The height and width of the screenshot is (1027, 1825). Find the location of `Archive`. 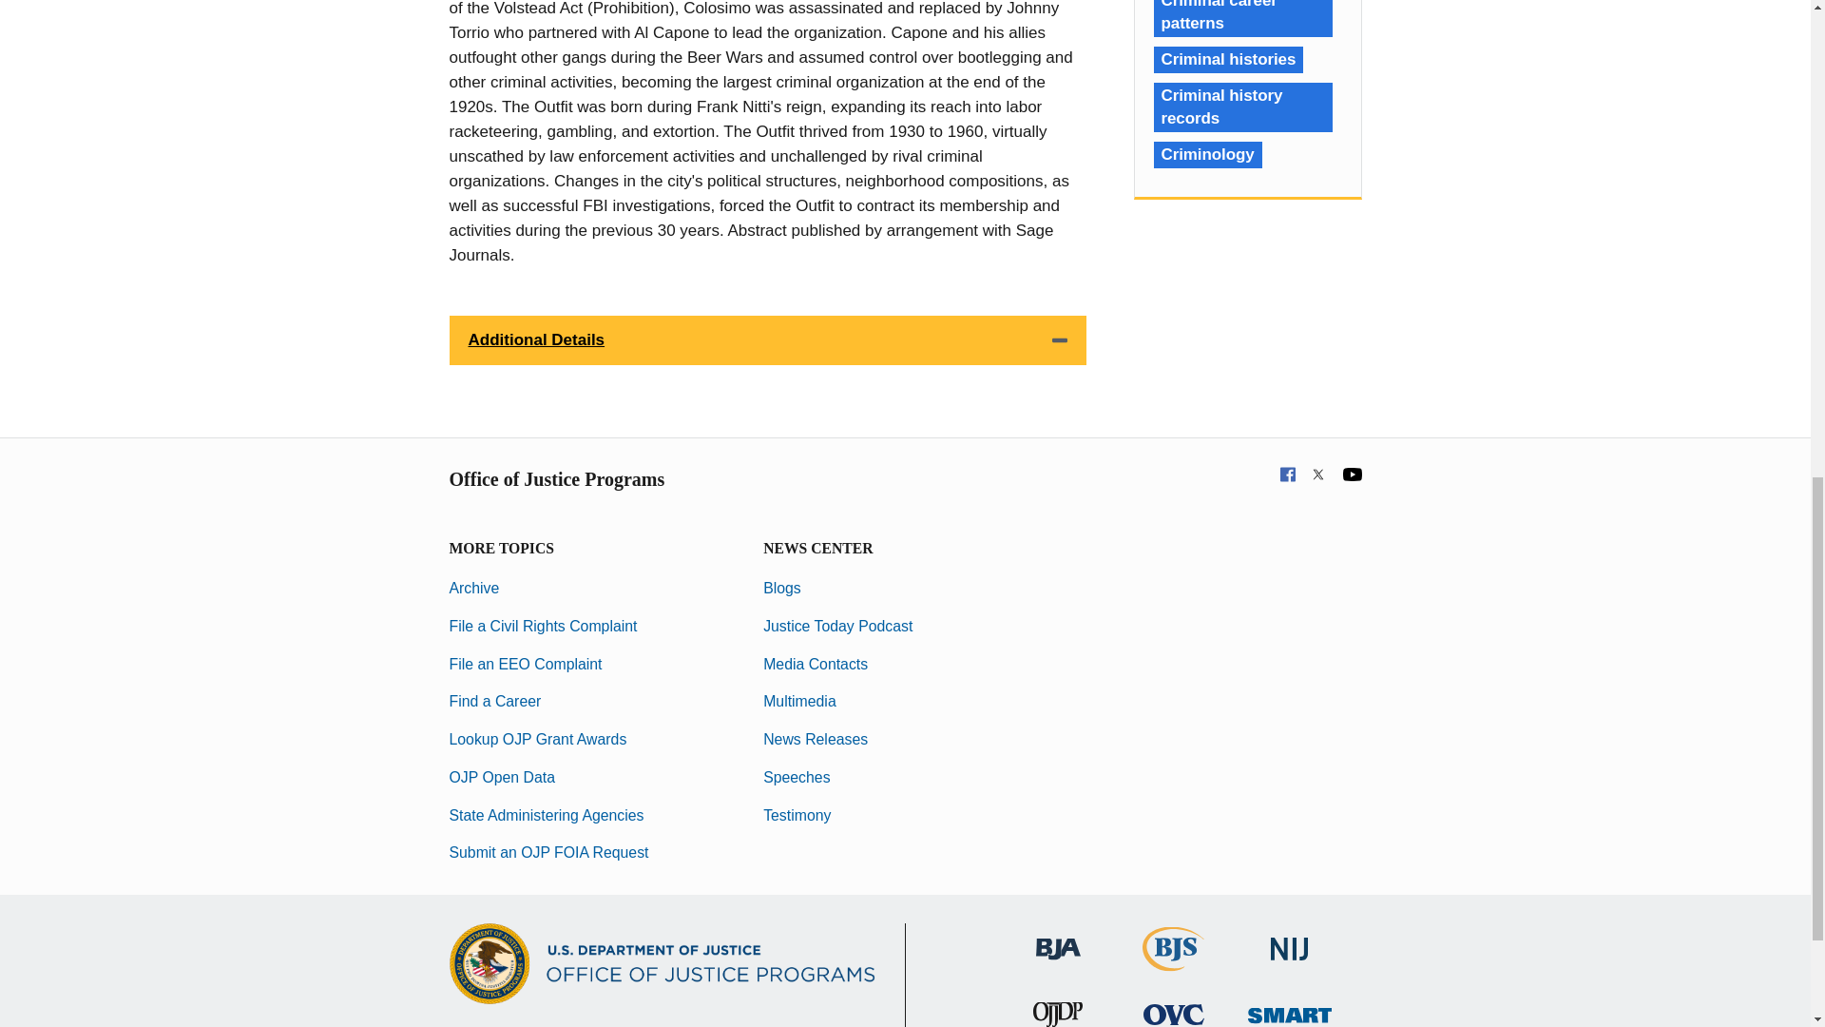

Archive is located at coordinates (473, 588).